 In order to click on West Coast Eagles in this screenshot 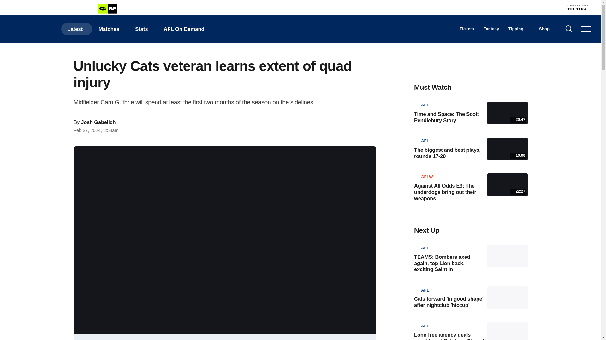, I will do `click(446, 7)`.